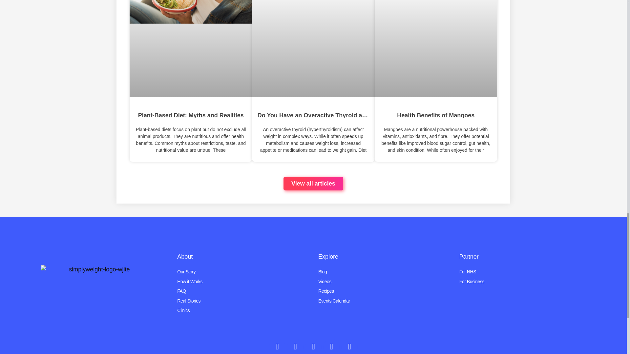  I want to click on Plant-Based Diet: Myths and Realities, so click(191, 114).